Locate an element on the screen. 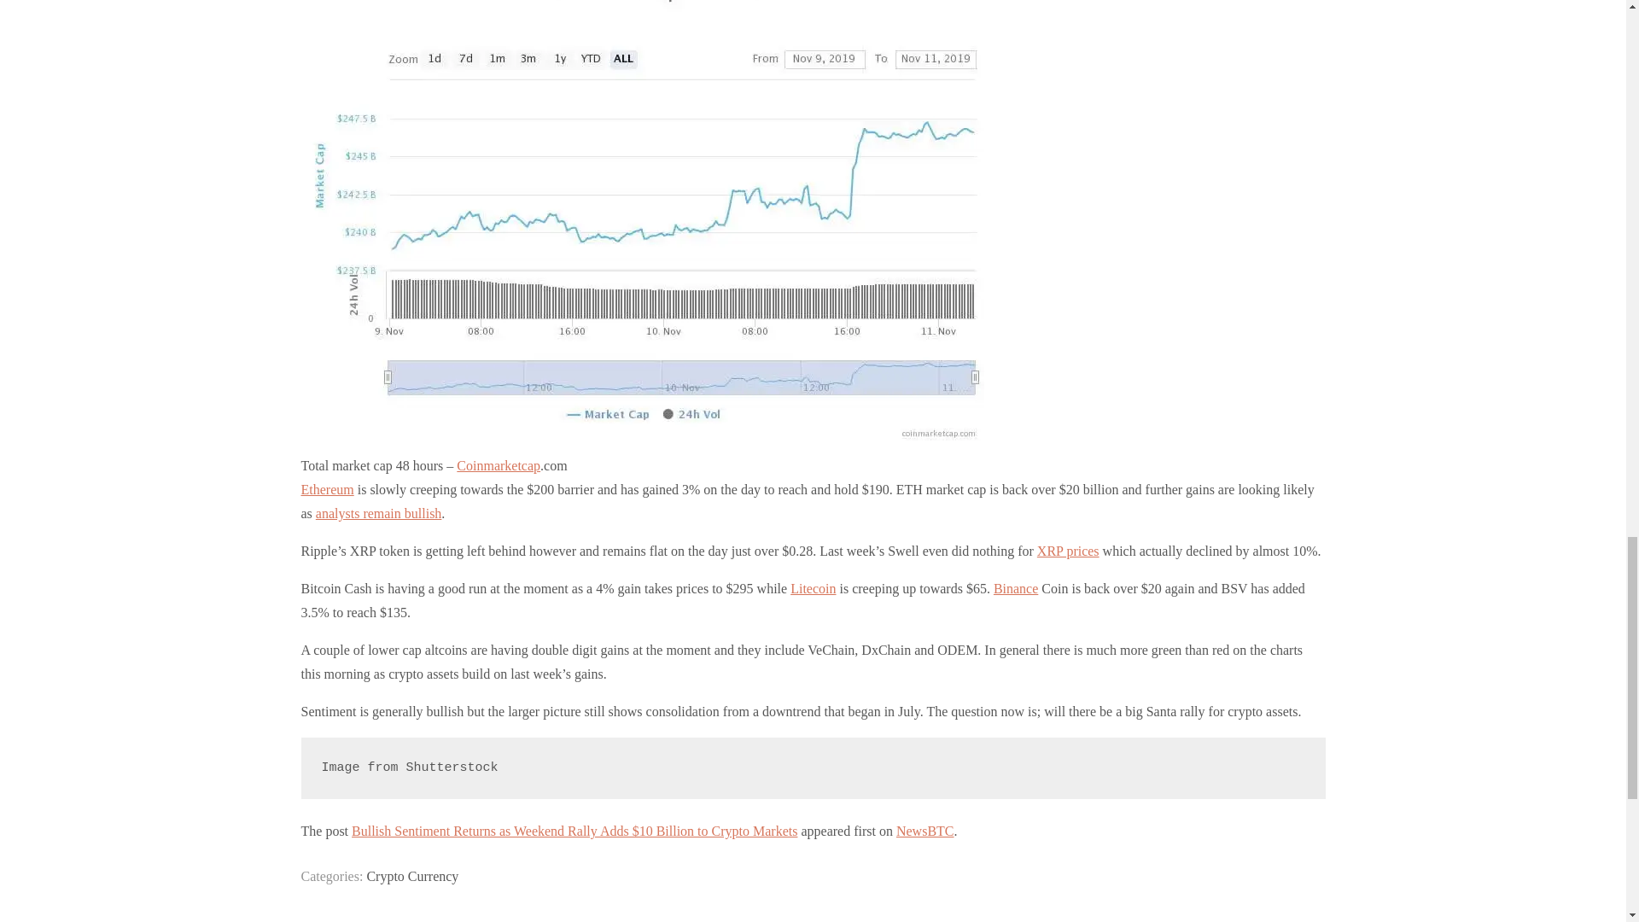 The height and width of the screenshot is (922, 1639). NewsBTC is located at coordinates (925, 831).